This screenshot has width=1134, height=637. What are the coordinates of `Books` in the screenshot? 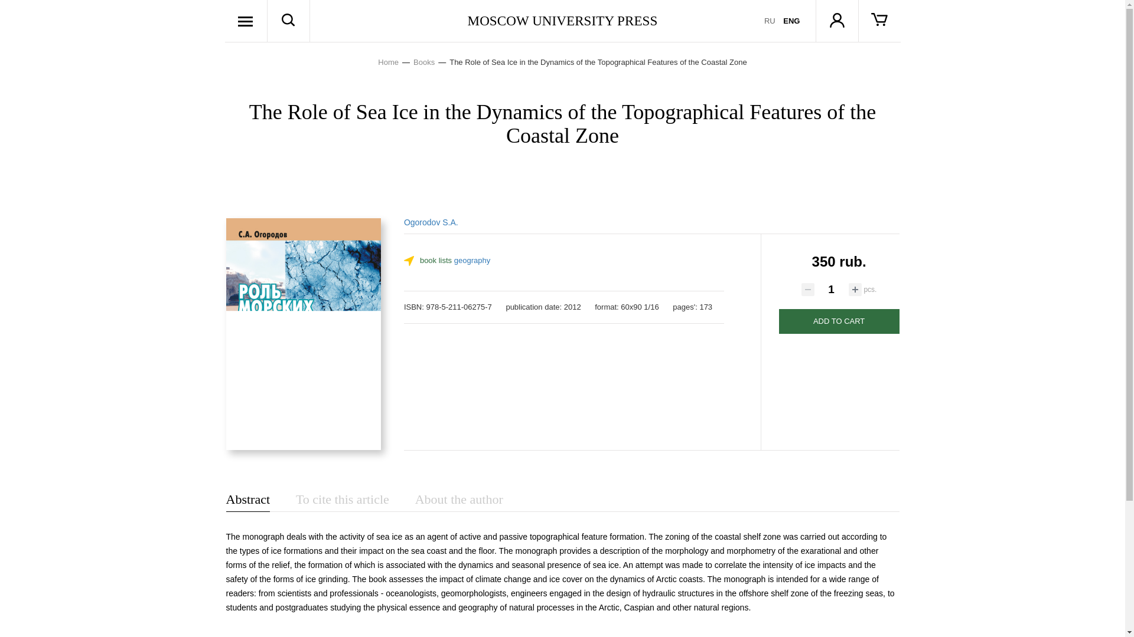 It's located at (431, 63).